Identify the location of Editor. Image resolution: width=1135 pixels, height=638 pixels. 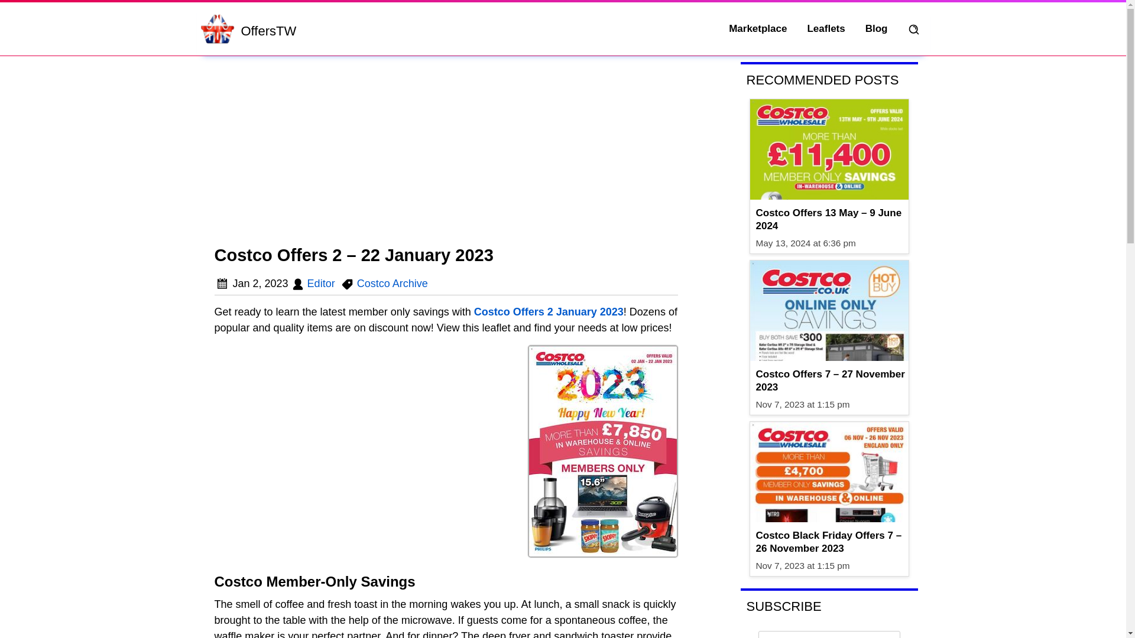
(321, 284).